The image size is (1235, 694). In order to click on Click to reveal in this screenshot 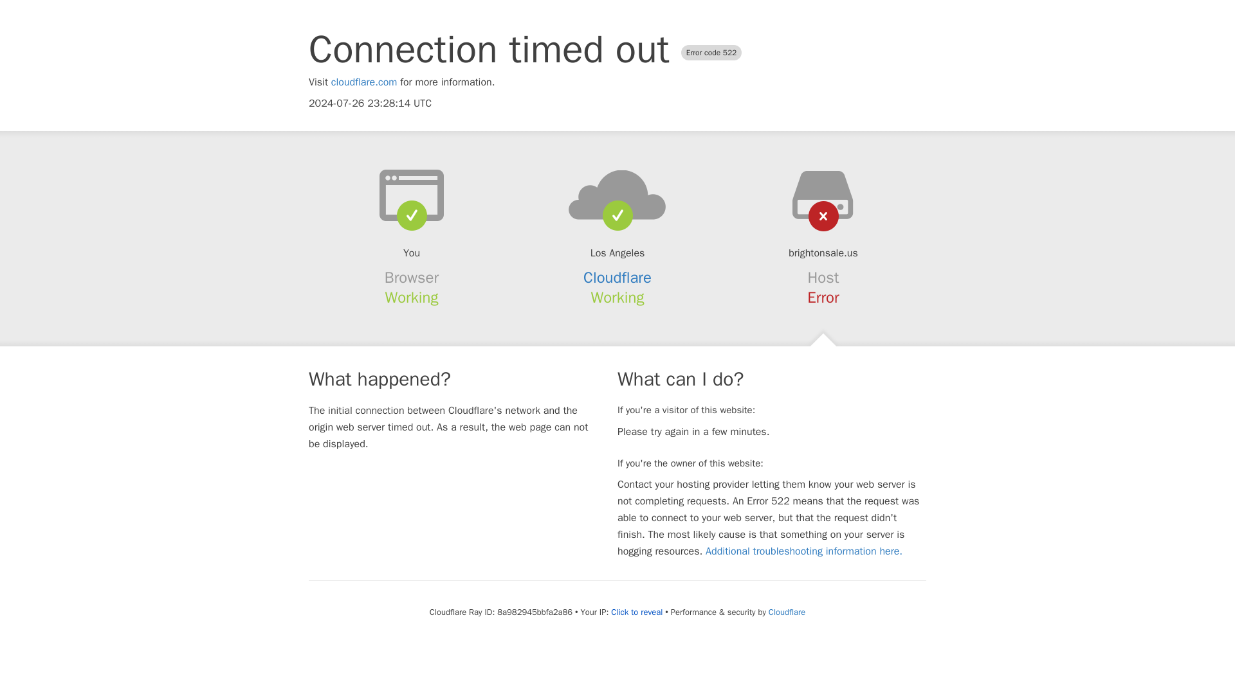, I will do `click(637, 612)`.